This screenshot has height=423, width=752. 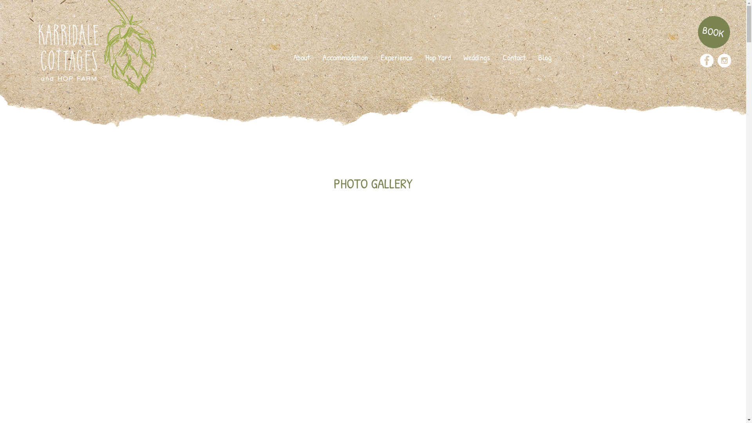 I want to click on Blog, so click(x=545, y=58).